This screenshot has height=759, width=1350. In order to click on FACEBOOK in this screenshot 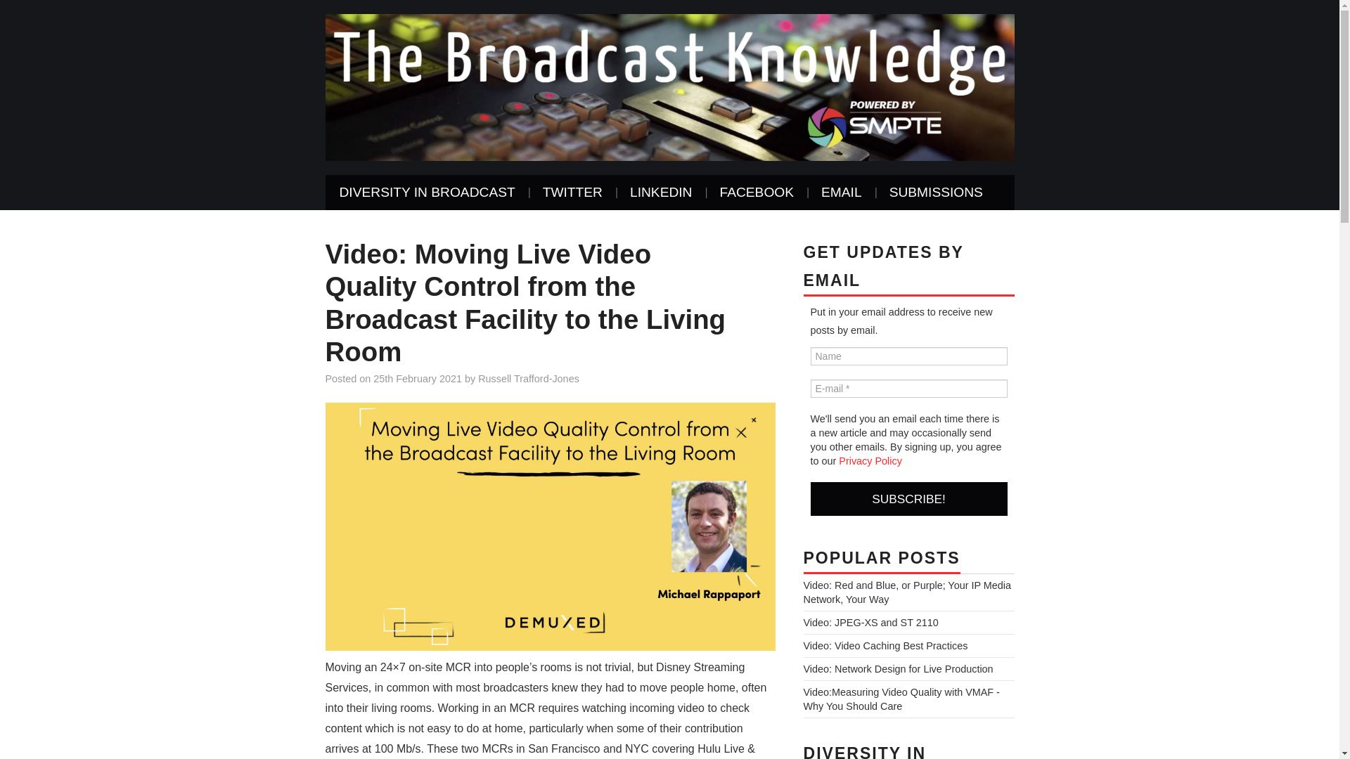, I will do `click(756, 193)`.